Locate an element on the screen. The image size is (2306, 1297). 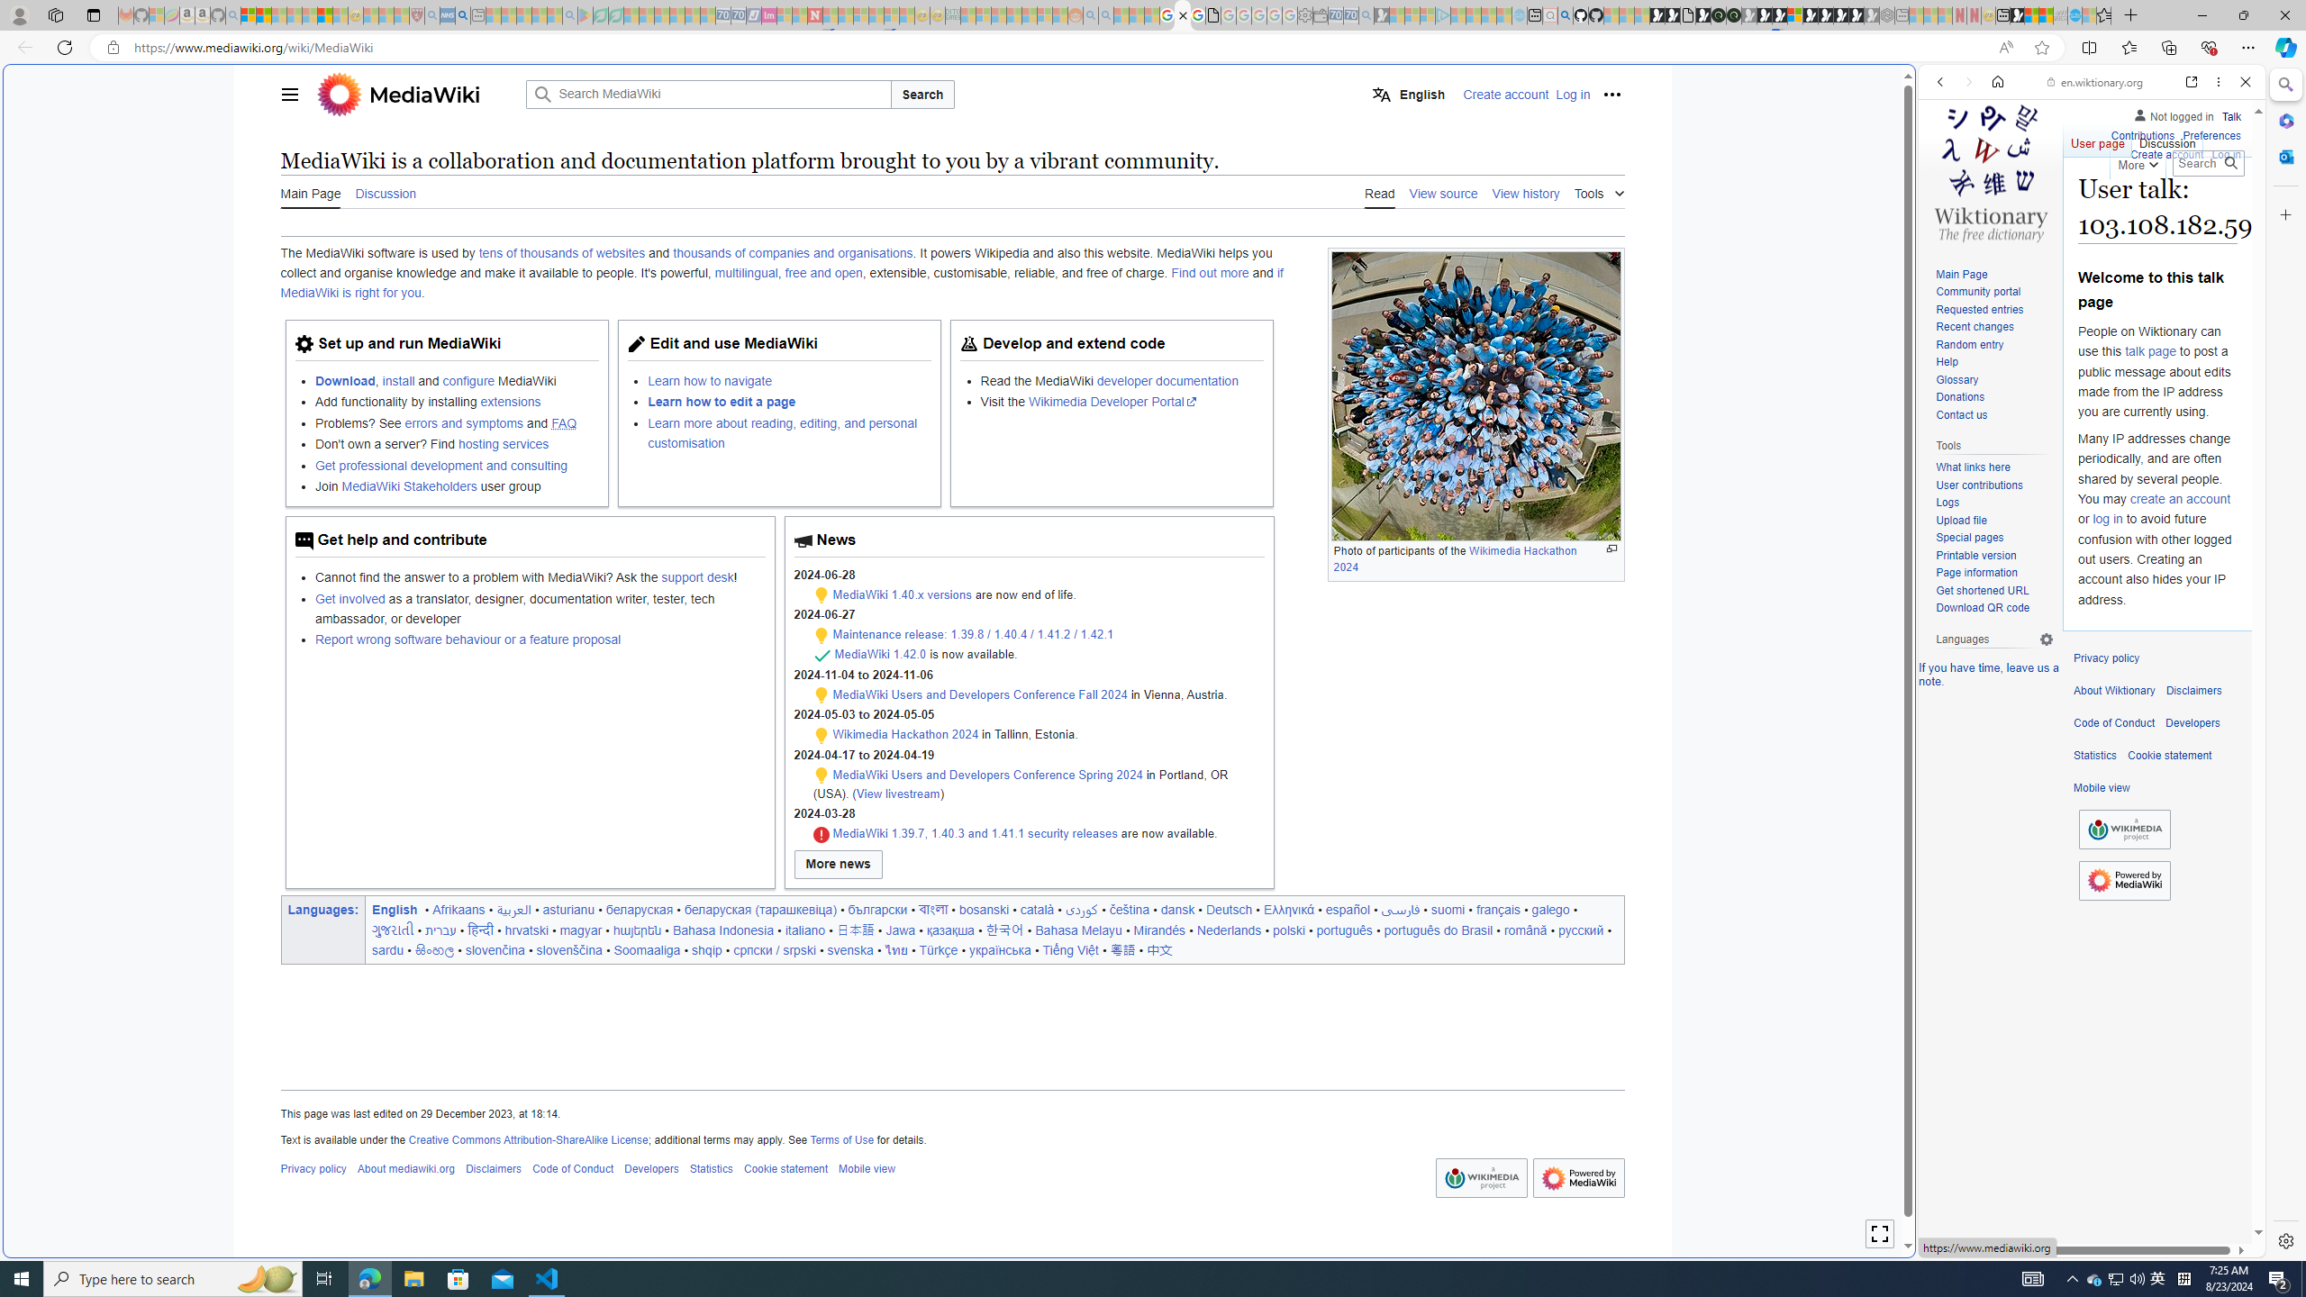
Release is located at coordinates (822, 656).